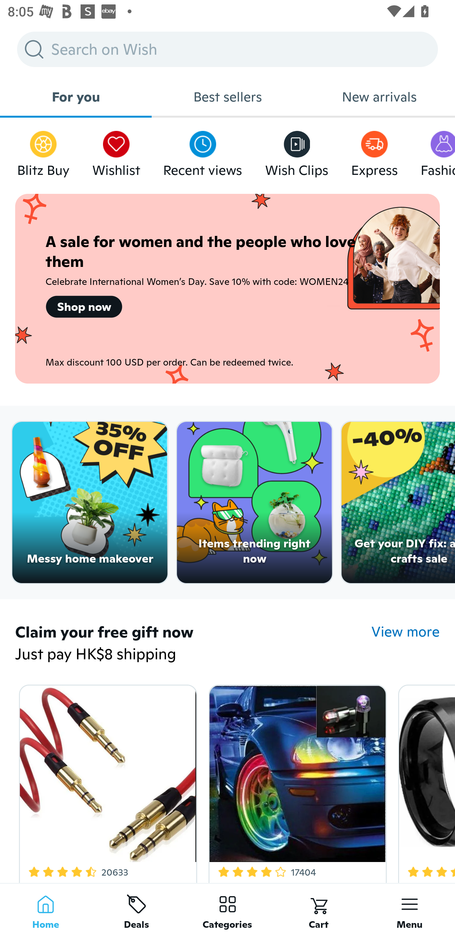 Image resolution: width=455 pixels, height=936 pixels. What do you see at coordinates (296, 781) in the screenshot?
I see `3.8 Star Rating 17404 Free` at bounding box center [296, 781].